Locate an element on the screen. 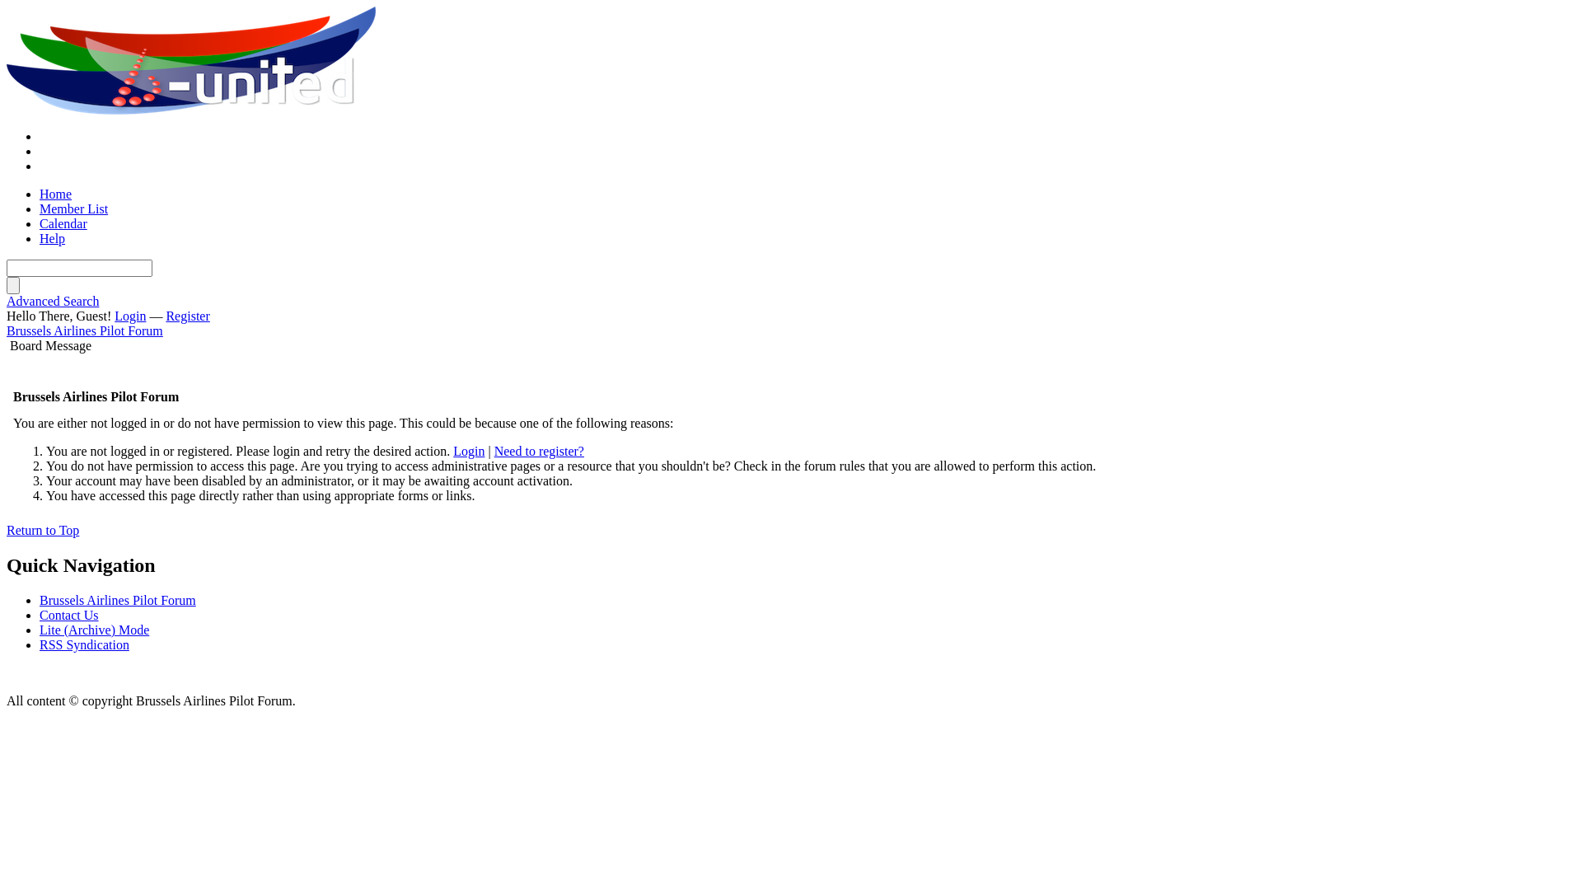  Return to Top is located at coordinates (43, 530).